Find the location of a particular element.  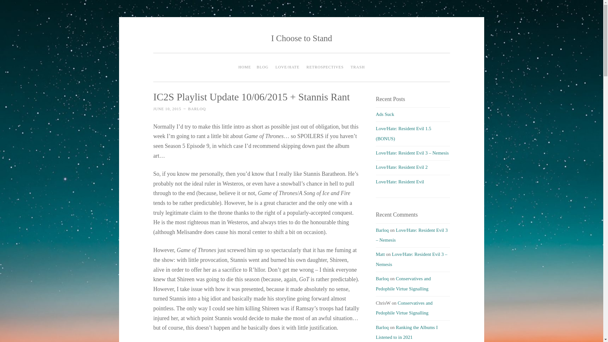

Barloq is located at coordinates (382, 230).